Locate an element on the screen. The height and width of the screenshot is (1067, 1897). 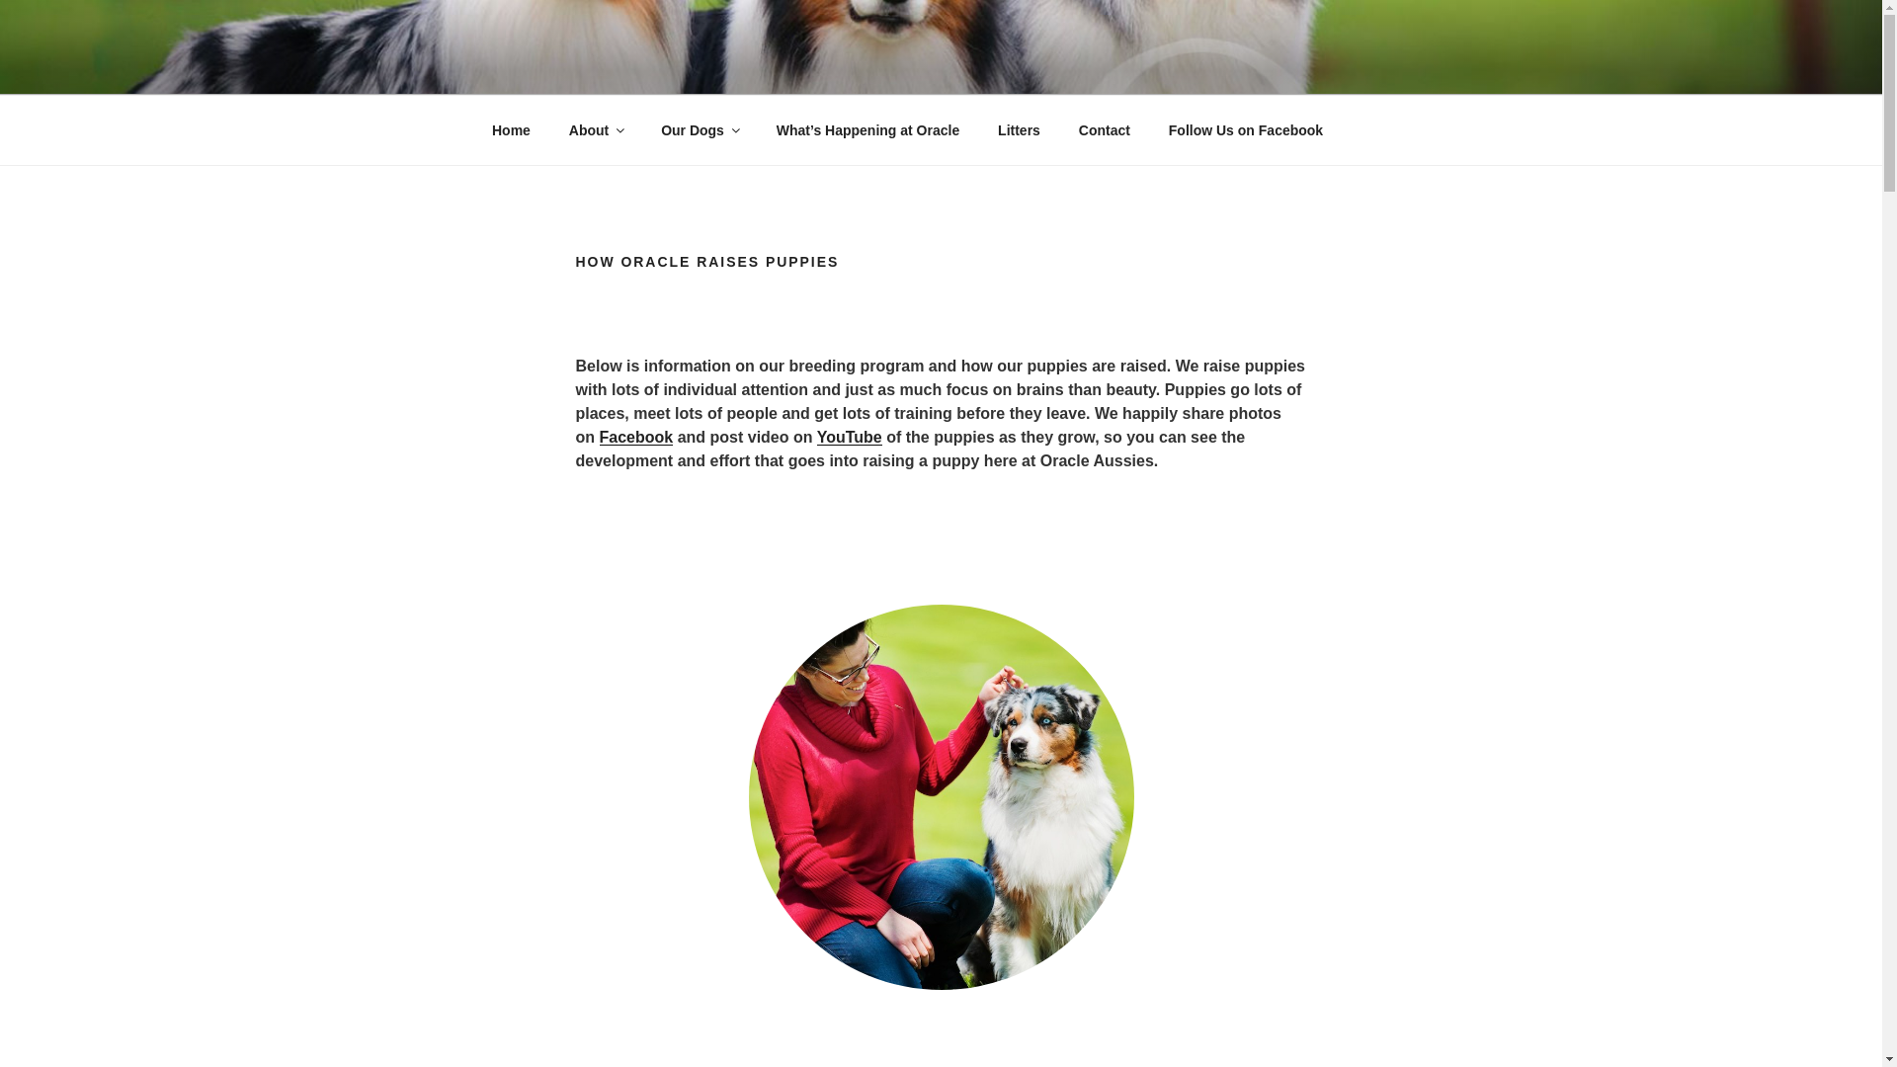
Litters is located at coordinates (1020, 130).